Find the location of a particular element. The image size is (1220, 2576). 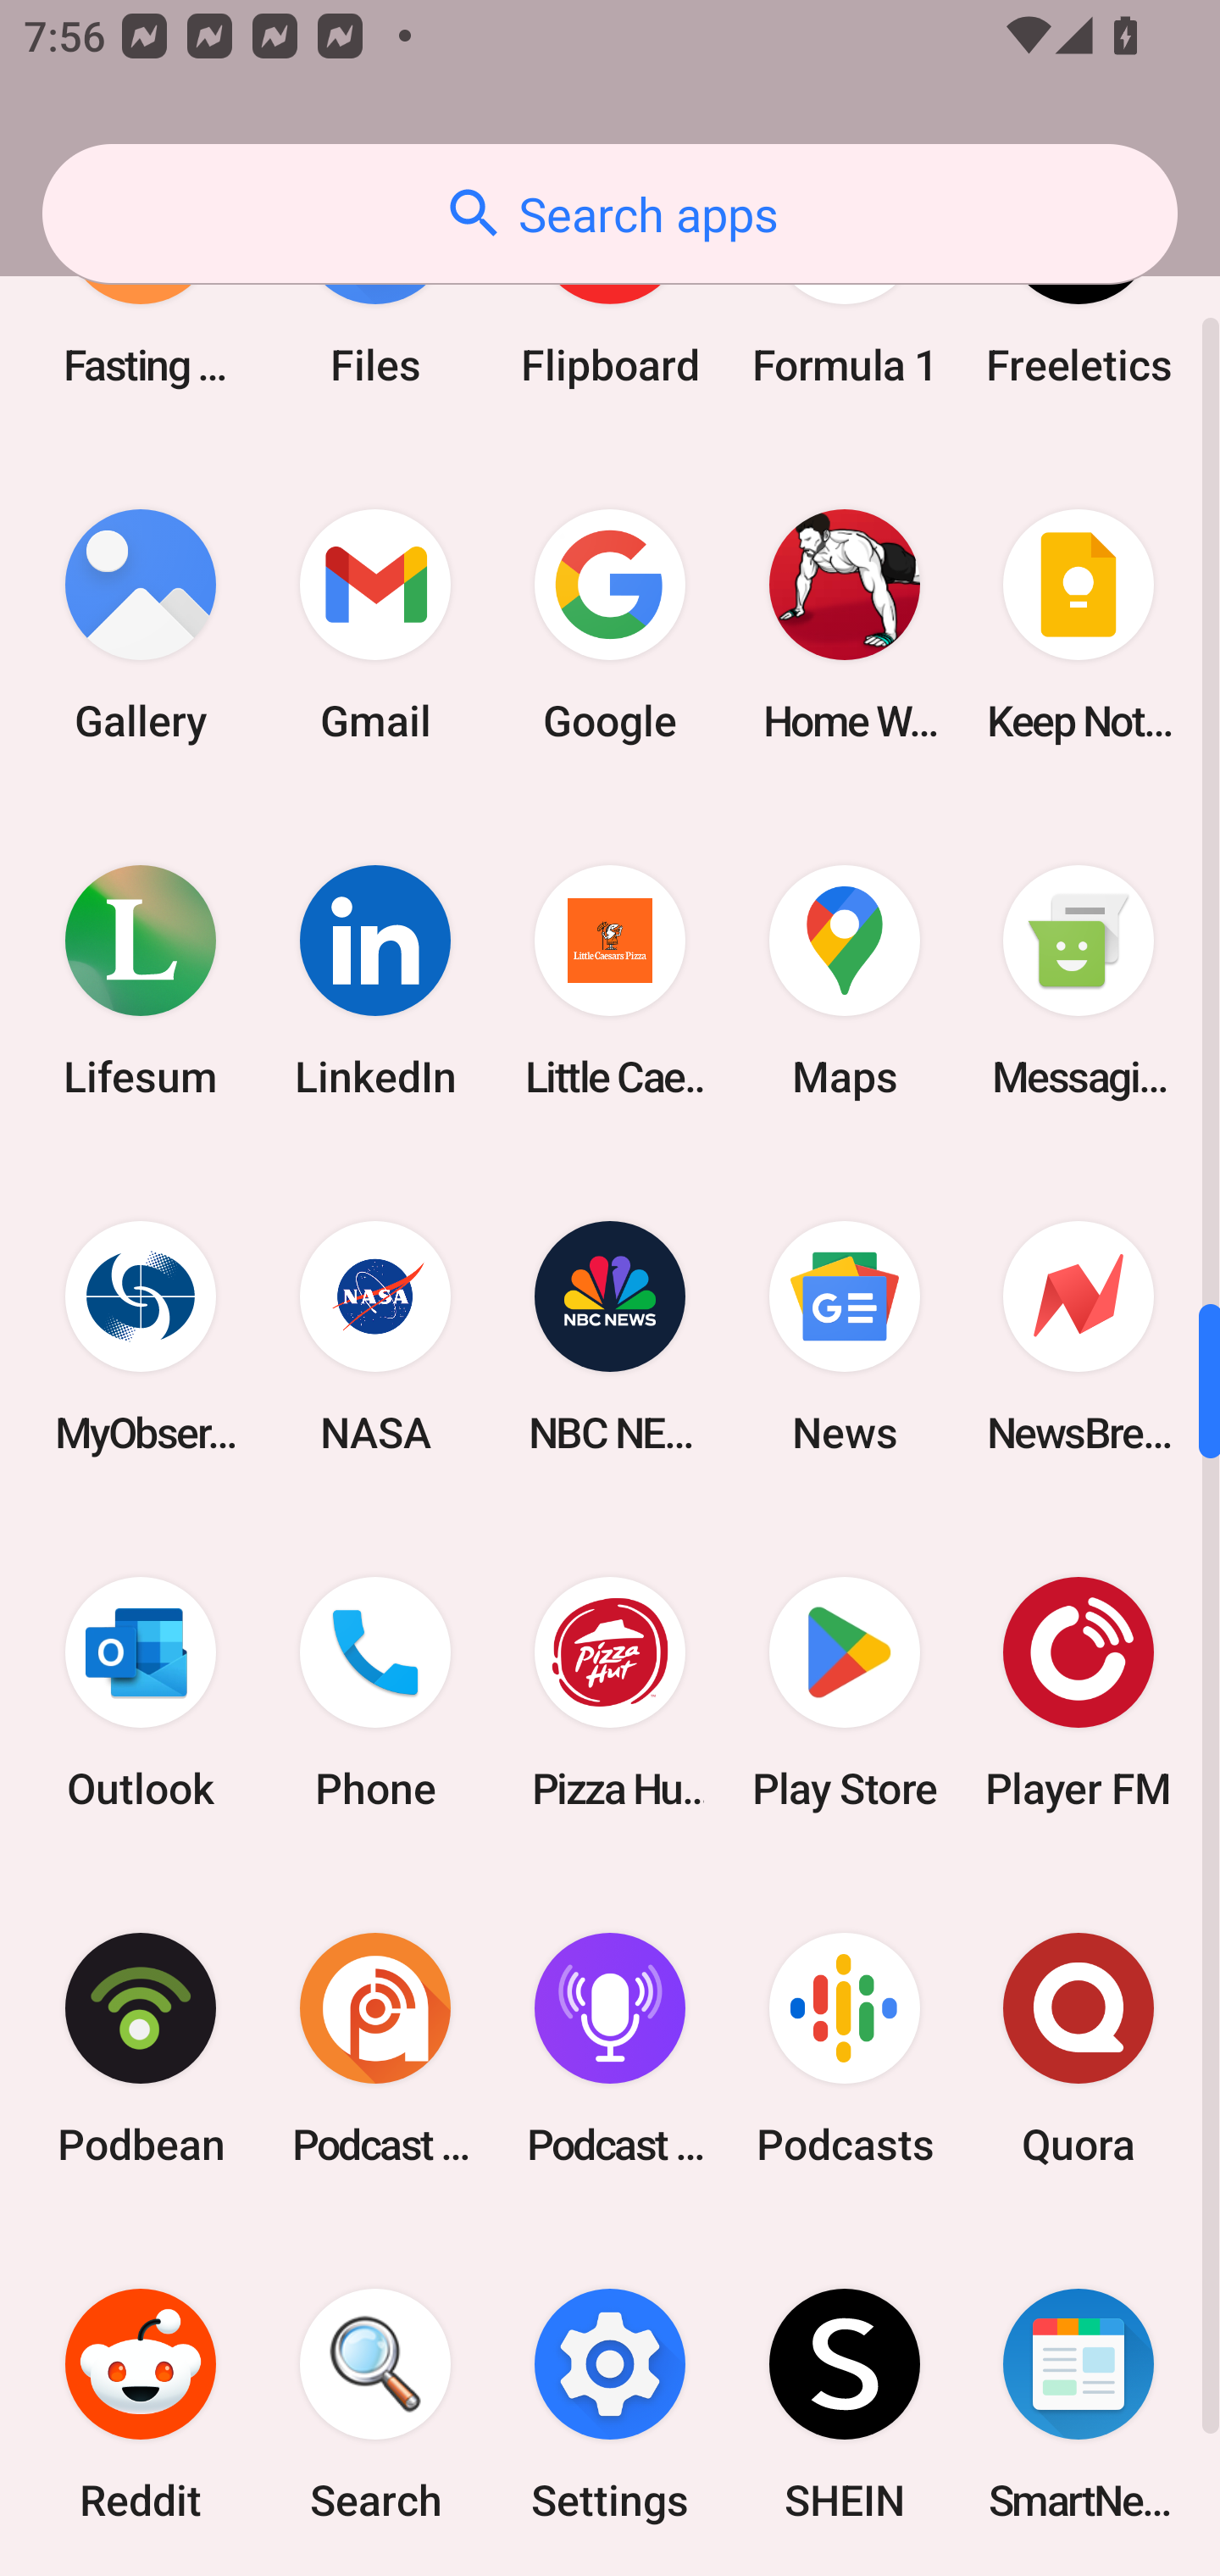

Little Caesars Pizza is located at coordinates (610, 981).